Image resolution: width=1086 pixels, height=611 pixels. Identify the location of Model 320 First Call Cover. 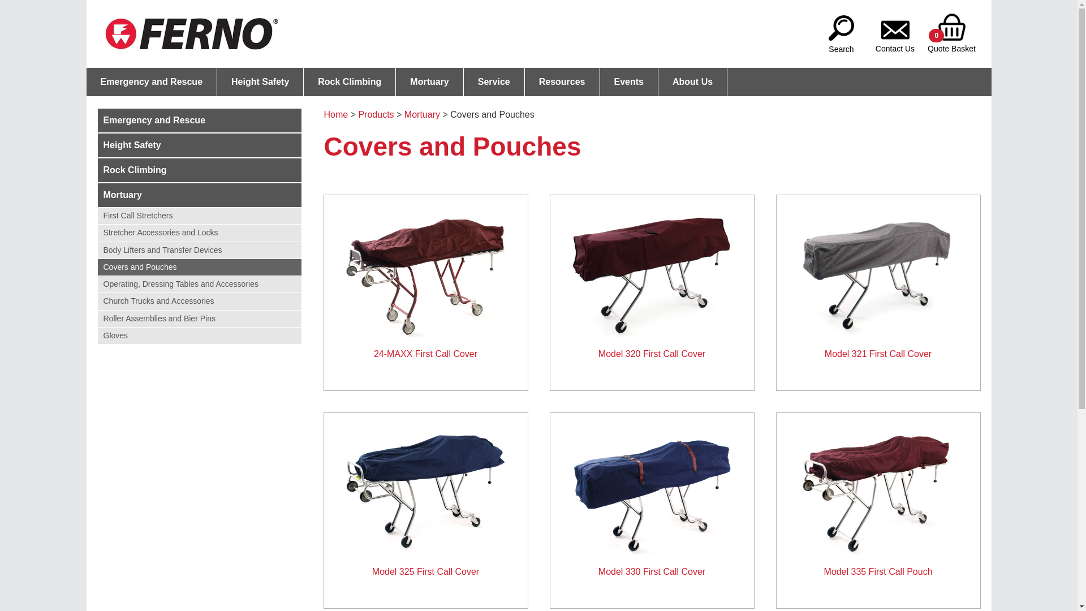
(652, 283).